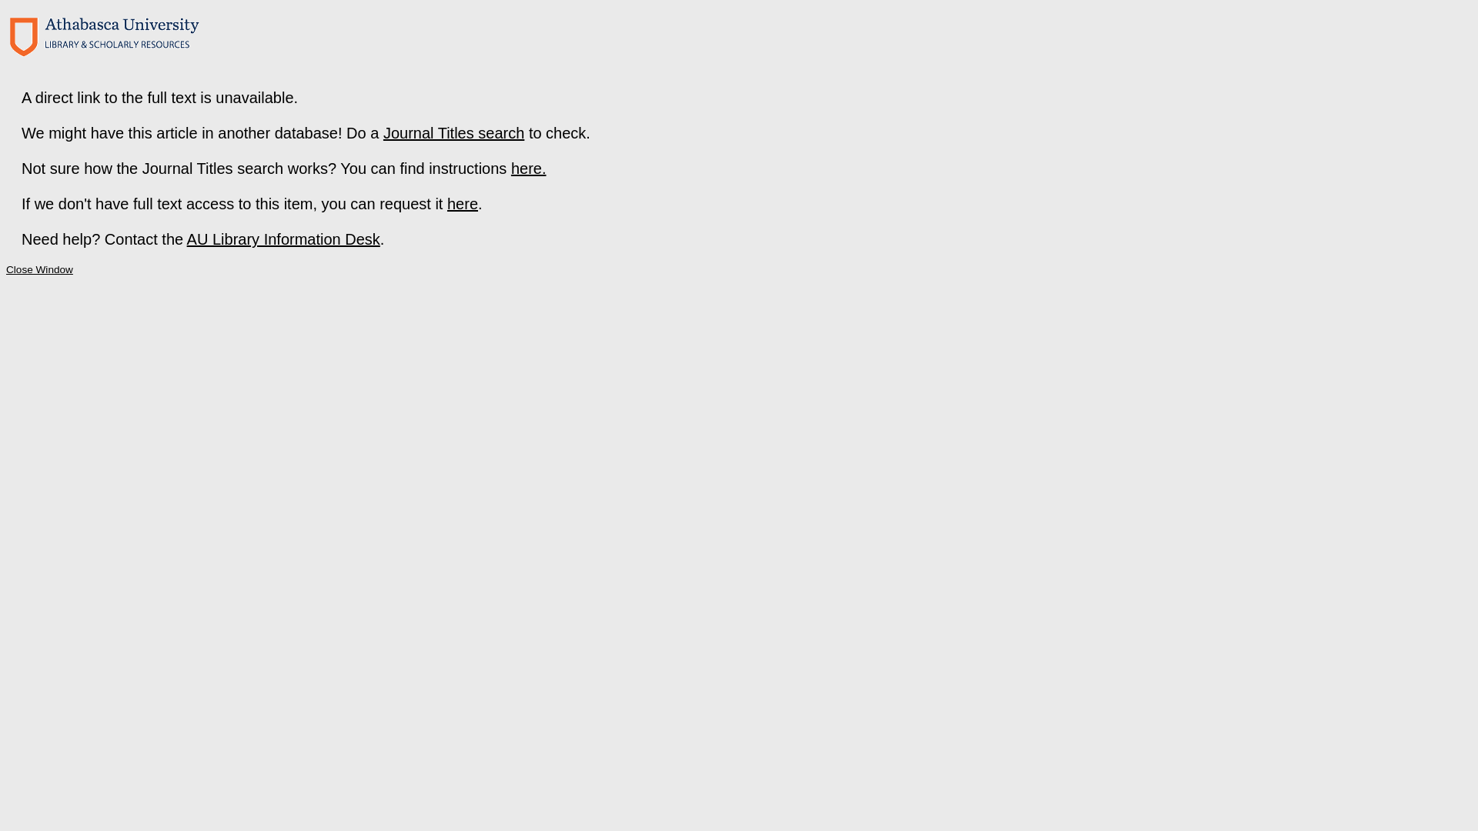 Image resolution: width=1478 pixels, height=831 pixels. I want to click on AU Library Information Desk, so click(283, 239).